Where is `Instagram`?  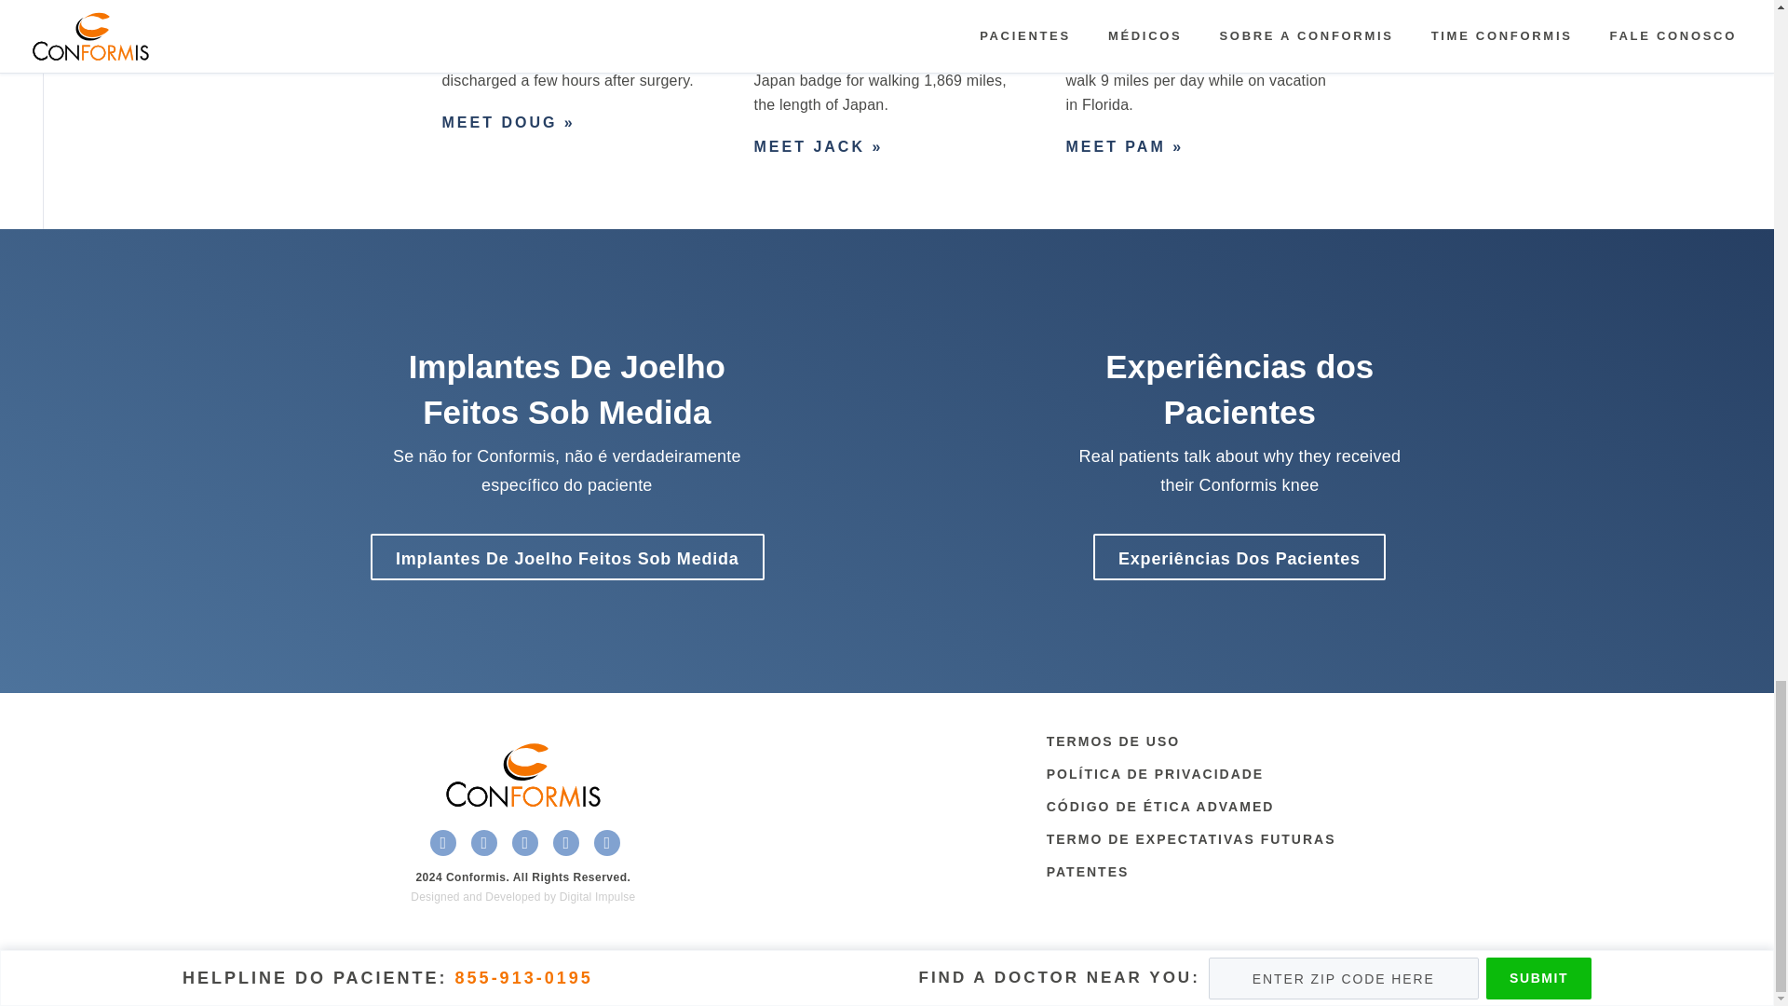 Instagram is located at coordinates (566, 843).